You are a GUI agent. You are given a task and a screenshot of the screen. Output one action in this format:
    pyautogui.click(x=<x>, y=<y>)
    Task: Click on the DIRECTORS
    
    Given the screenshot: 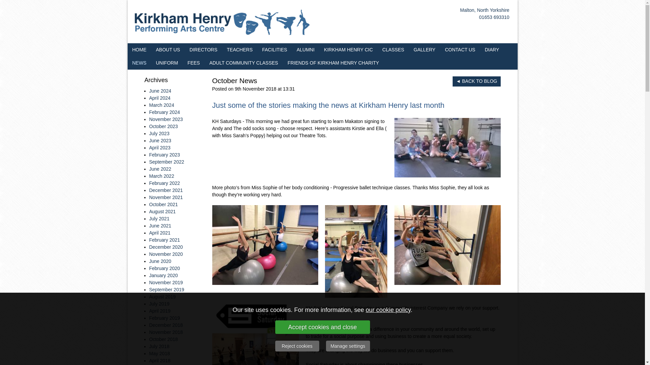 What is the action you would take?
    pyautogui.click(x=203, y=50)
    